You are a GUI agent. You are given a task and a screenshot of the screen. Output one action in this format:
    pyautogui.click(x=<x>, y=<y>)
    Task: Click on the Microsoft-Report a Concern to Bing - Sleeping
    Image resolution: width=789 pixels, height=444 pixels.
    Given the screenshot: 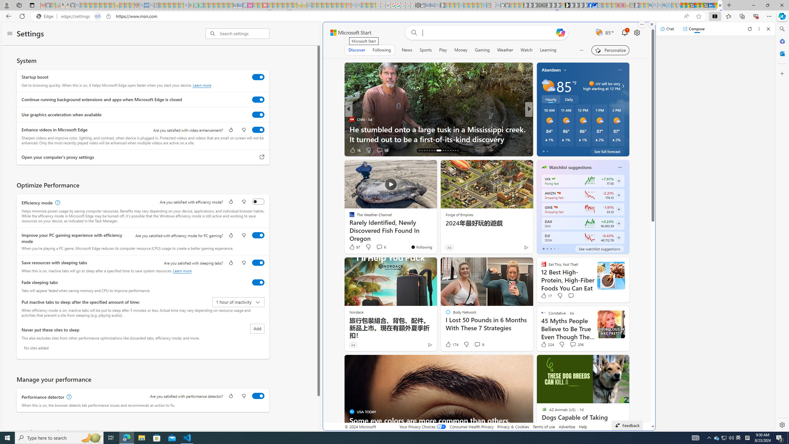 What is the action you would take?
    pyautogui.click(x=53, y=5)
    